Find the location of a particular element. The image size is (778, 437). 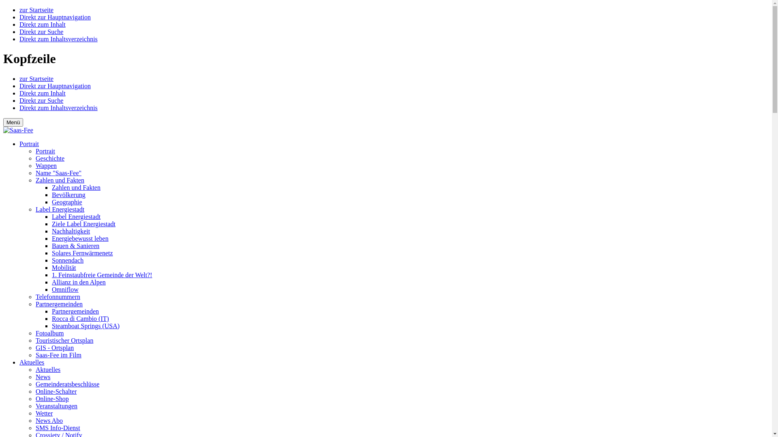

Wappen is located at coordinates (46, 166).